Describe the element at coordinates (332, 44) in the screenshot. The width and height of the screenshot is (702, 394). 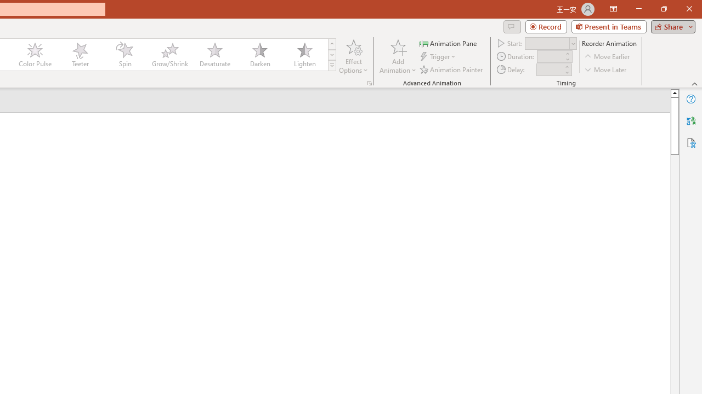
I see `Row up` at that location.